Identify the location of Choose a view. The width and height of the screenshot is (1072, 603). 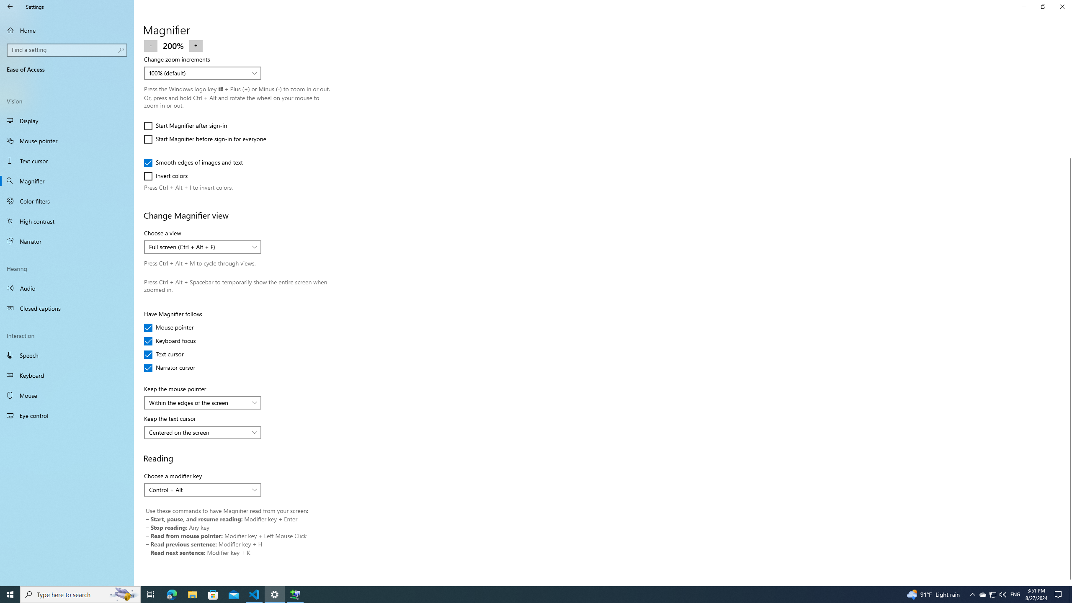
(203, 247).